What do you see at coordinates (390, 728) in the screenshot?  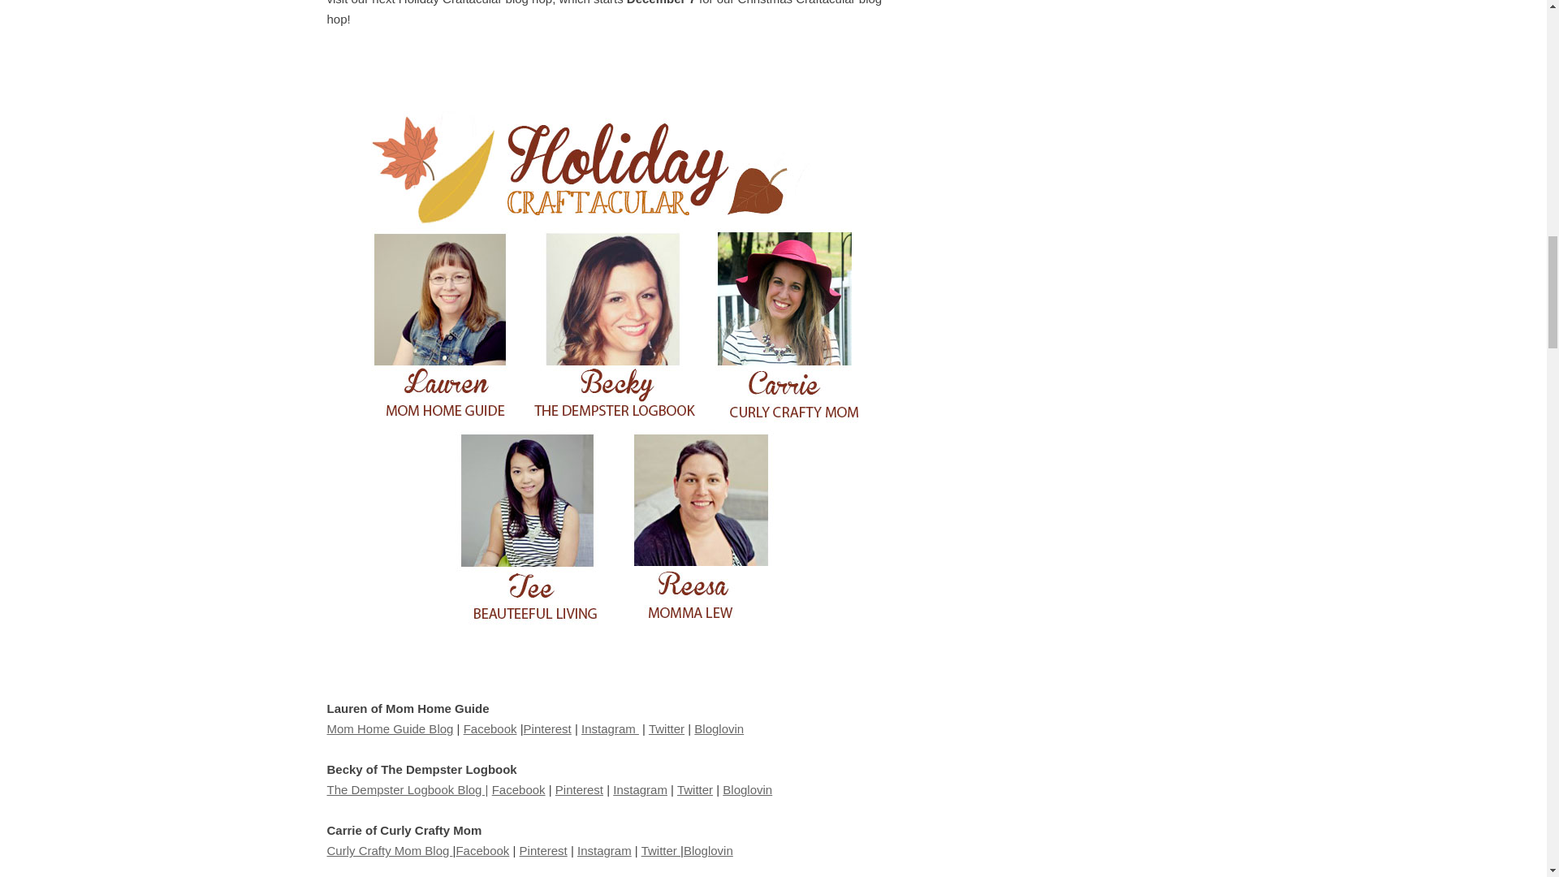 I see `Mom Home Guide Blog` at bounding box center [390, 728].